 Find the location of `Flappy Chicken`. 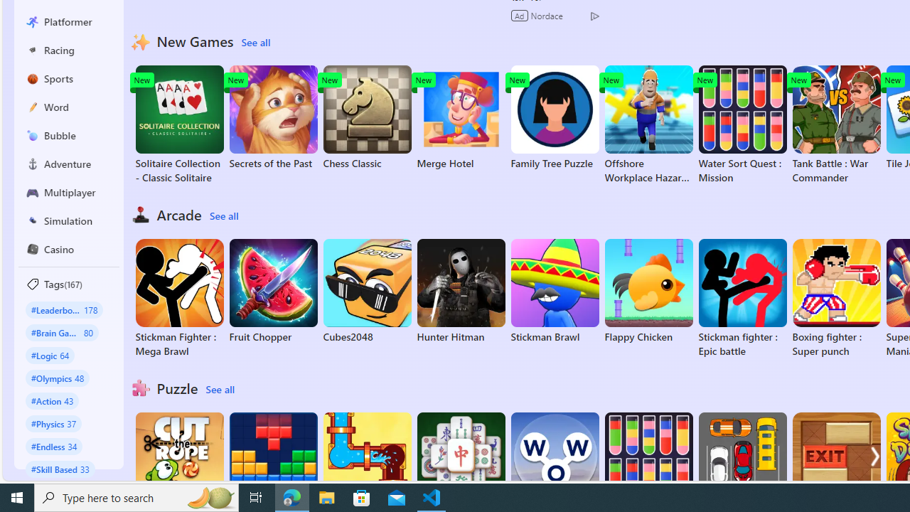

Flappy Chicken is located at coordinates (648, 292).